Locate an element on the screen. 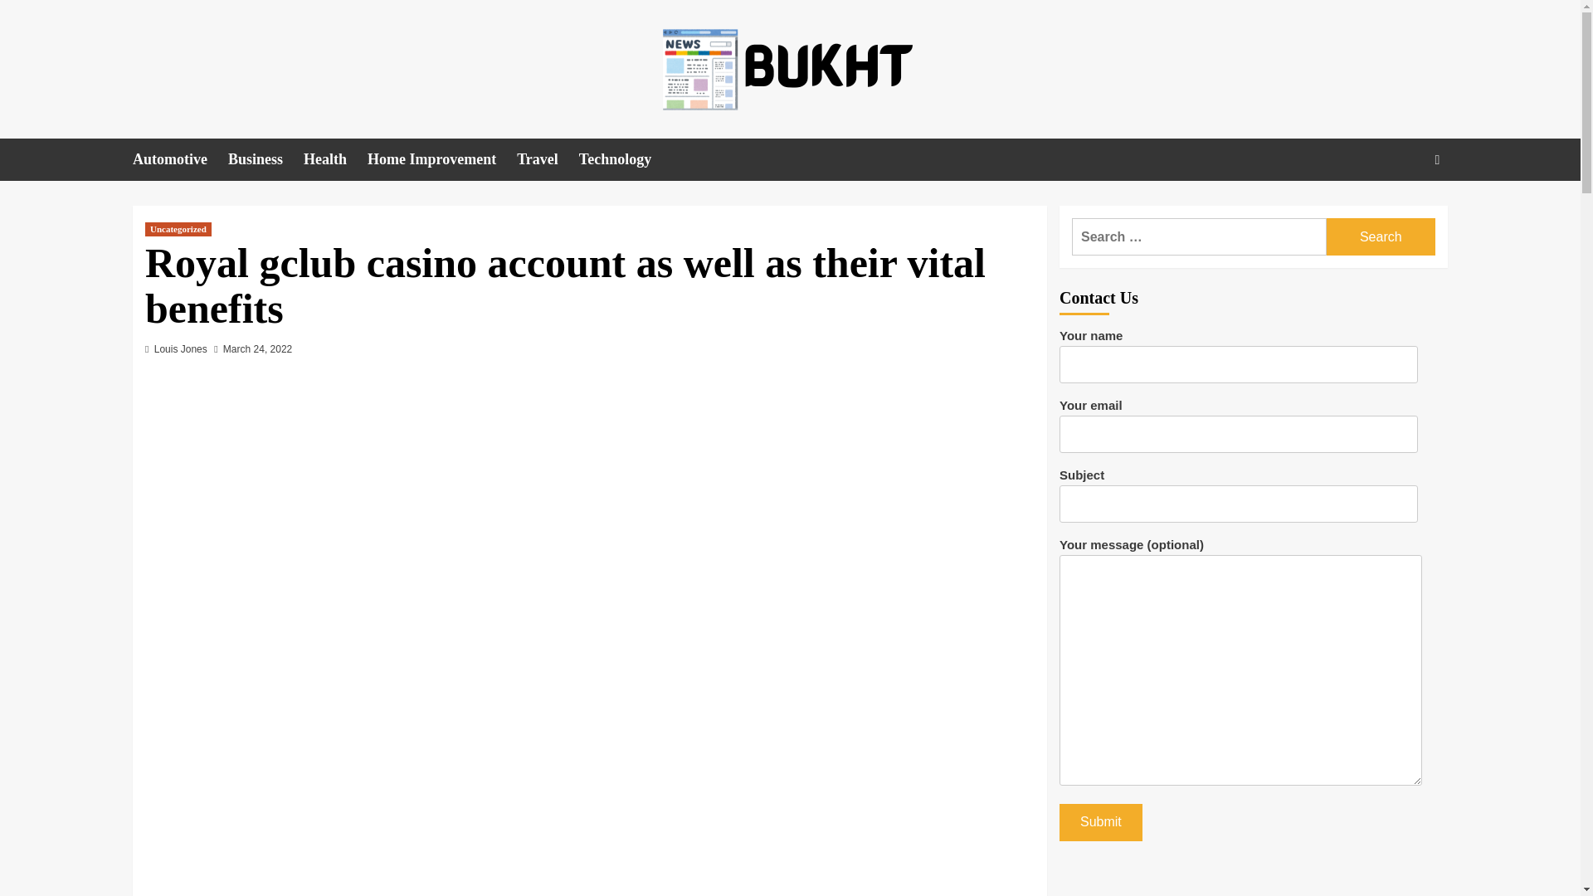  Travel is located at coordinates (548, 159).